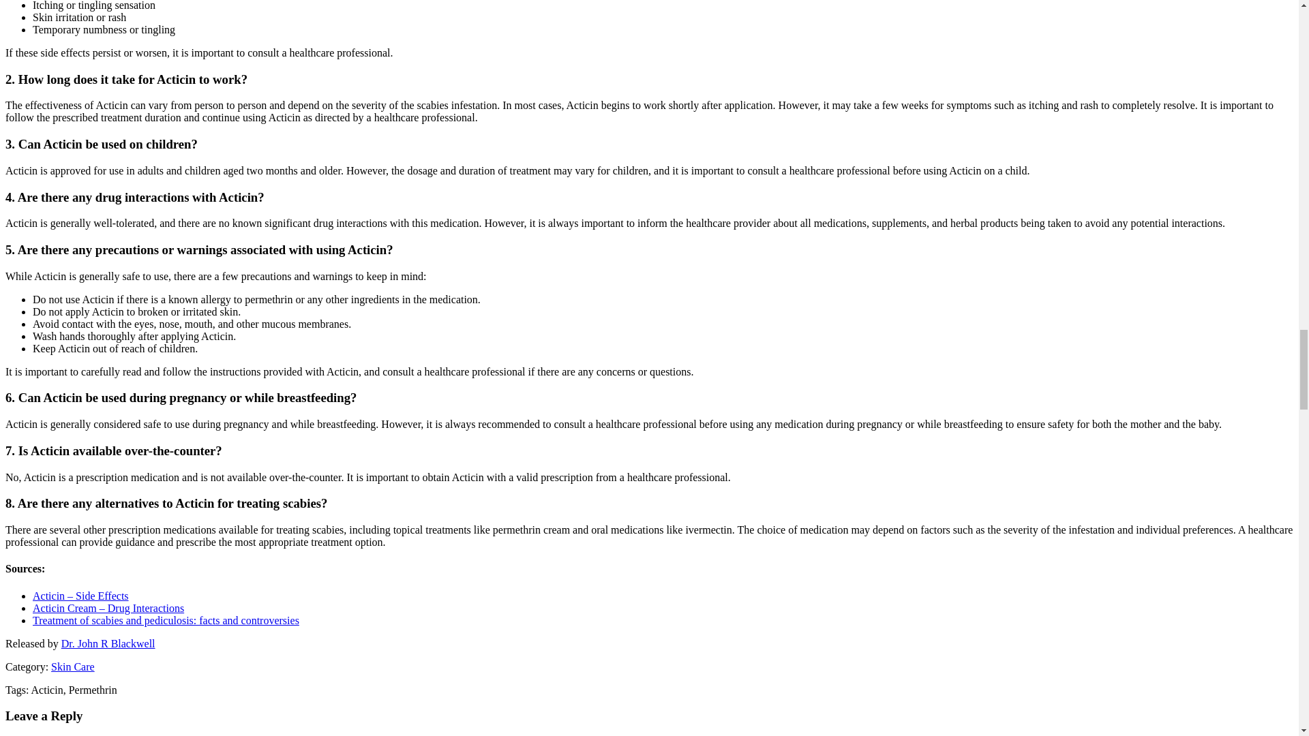 The width and height of the screenshot is (1309, 736). Describe the element at coordinates (108, 643) in the screenshot. I see `Posts by Dr. John R Blackwell` at that location.